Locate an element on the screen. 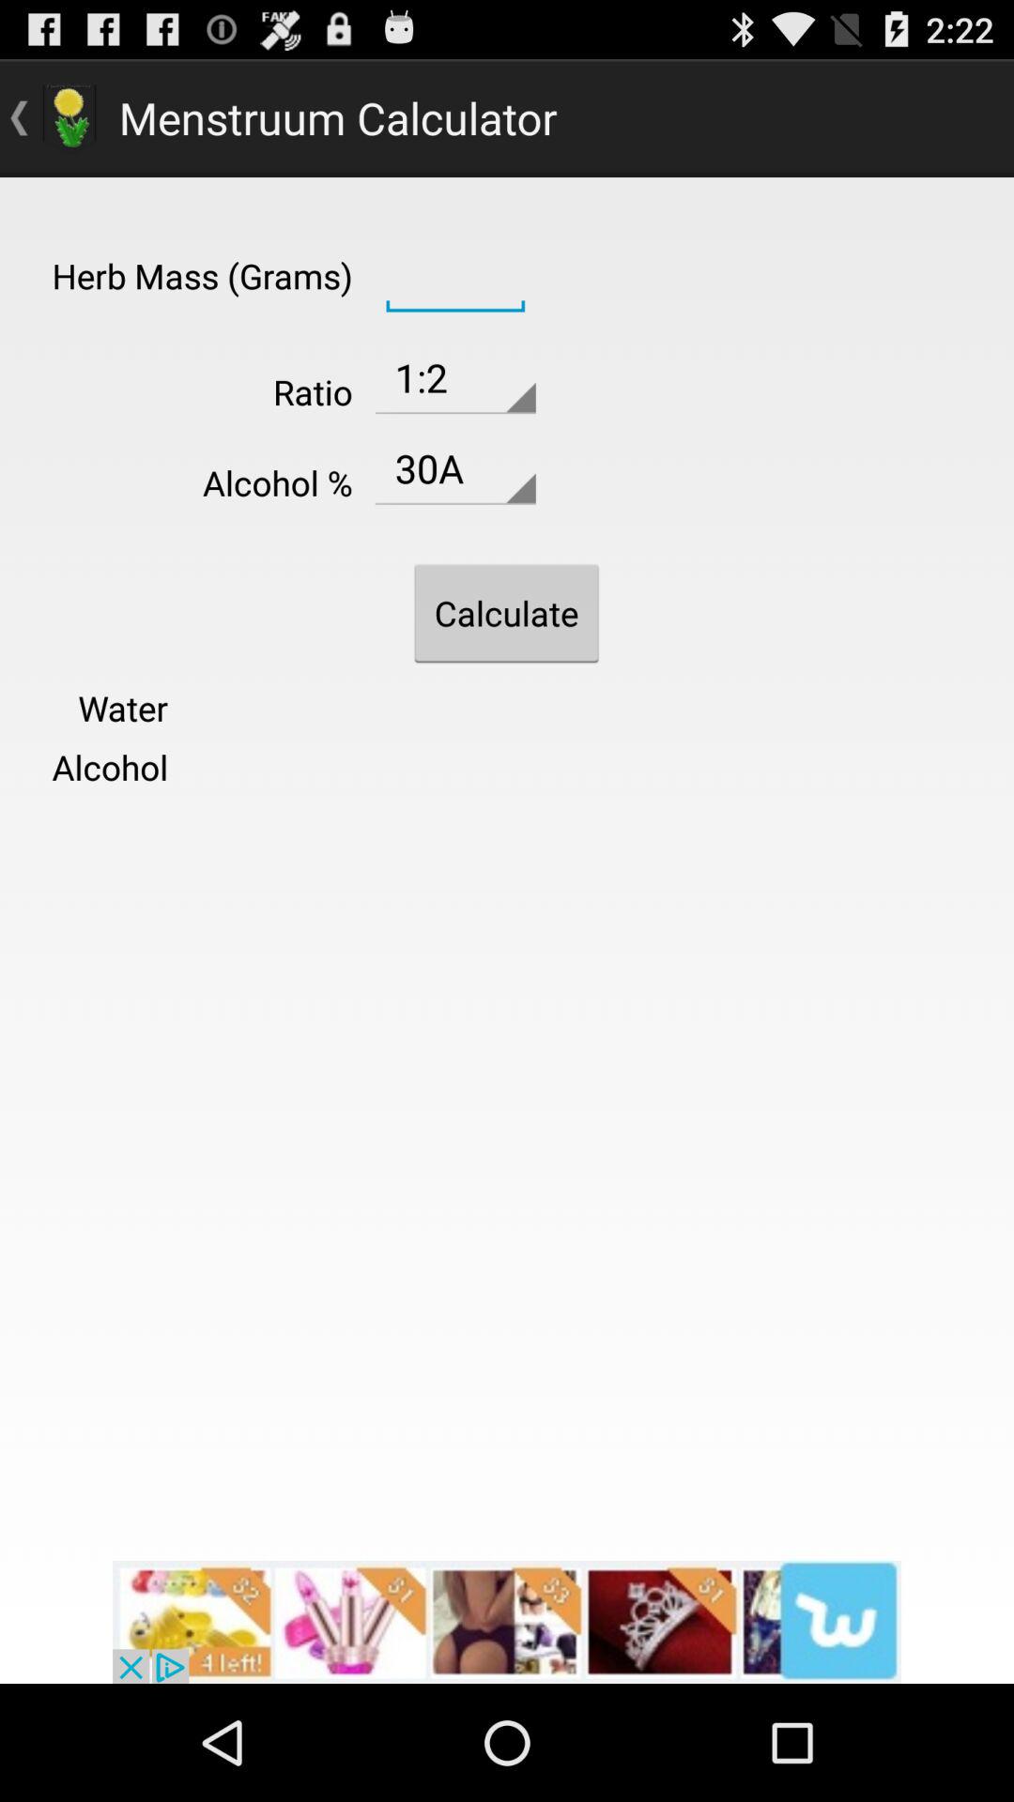  insert number of grams is located at coordinates (454, 274).